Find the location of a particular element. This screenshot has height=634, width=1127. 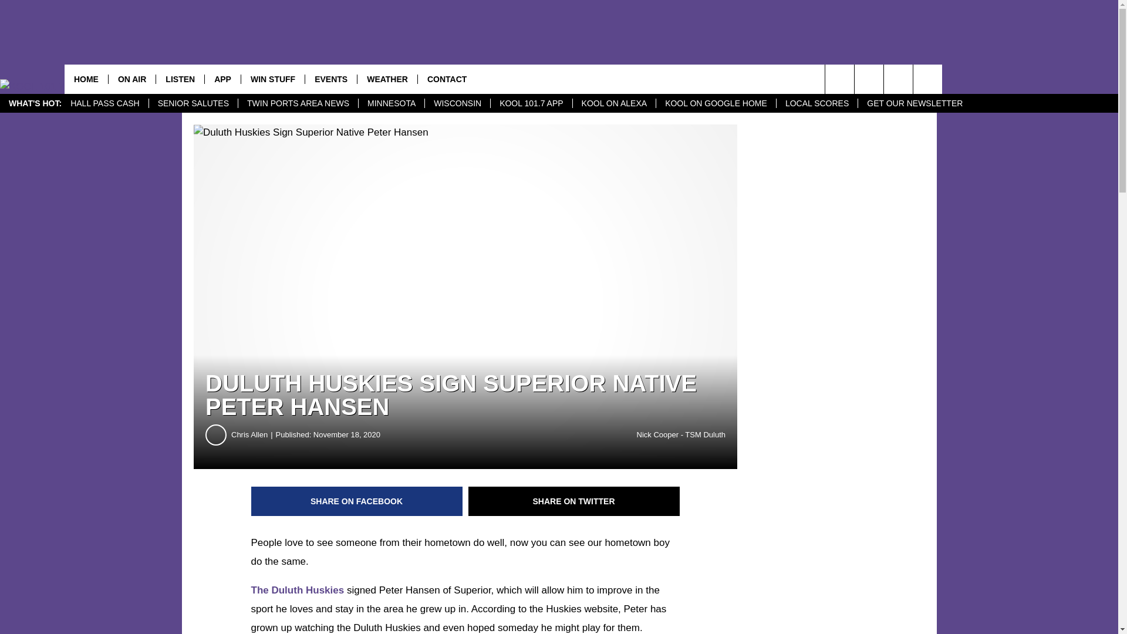

HOME is located at coordinates (86, 79).